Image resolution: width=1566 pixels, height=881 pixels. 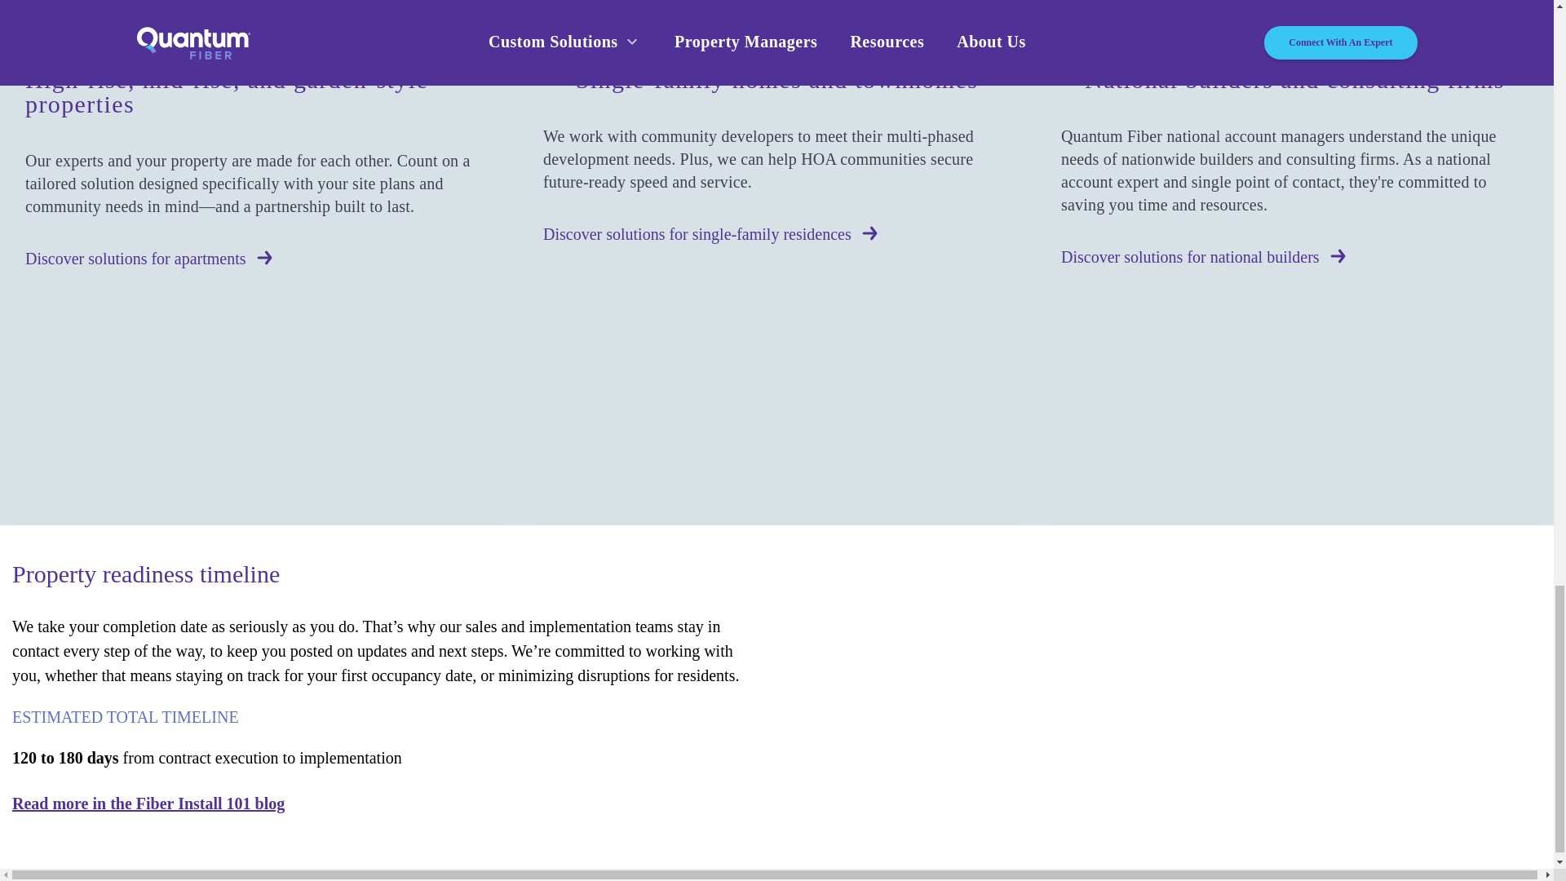 What do you see at coordinates (64, 49) in the screenshot?
I see `apartments` at bounding box center [64, 49].